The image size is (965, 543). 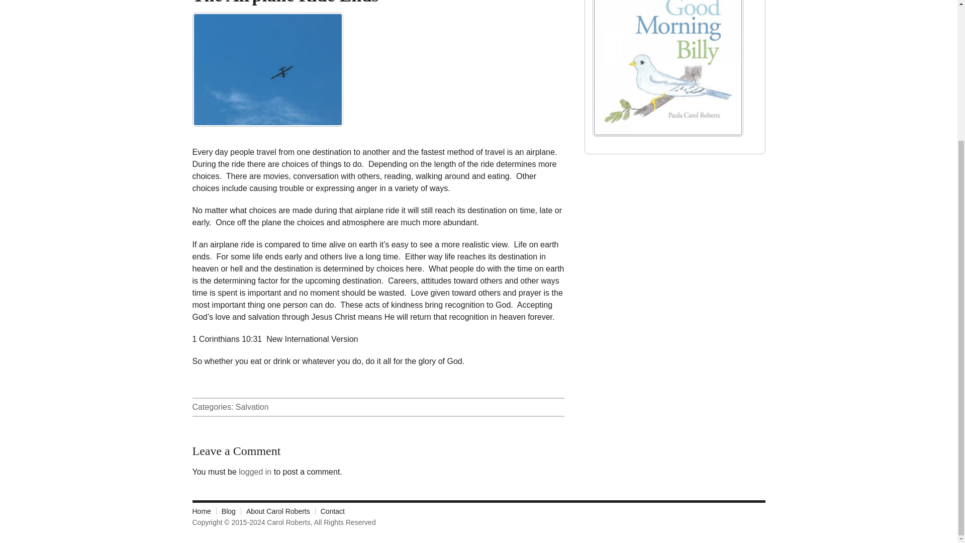 What do you see at coordinates (204, 511) in the screenshot?
I see `Home` at bounding box center [204, 511].